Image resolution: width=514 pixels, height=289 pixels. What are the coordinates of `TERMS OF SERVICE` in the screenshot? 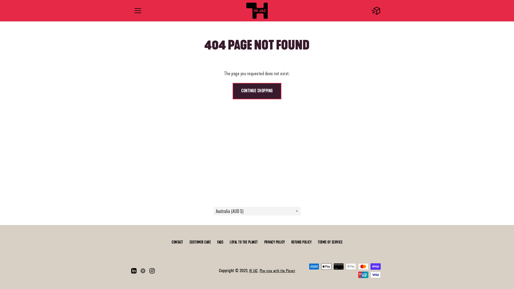 It's located at (330, 242).